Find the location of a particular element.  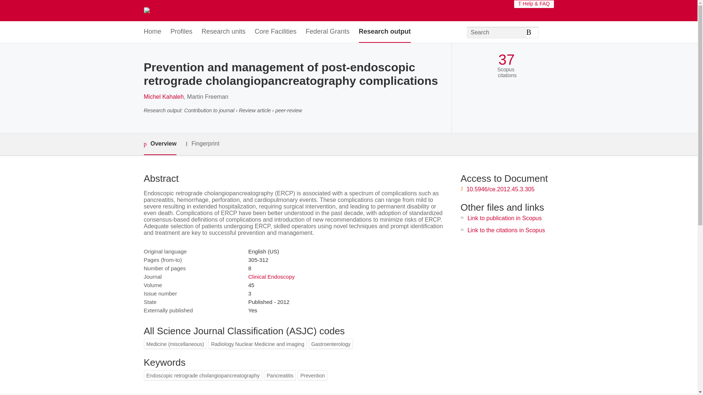

Rutgers, The State University of New Jersey Home is located at coordinates (211, 10).